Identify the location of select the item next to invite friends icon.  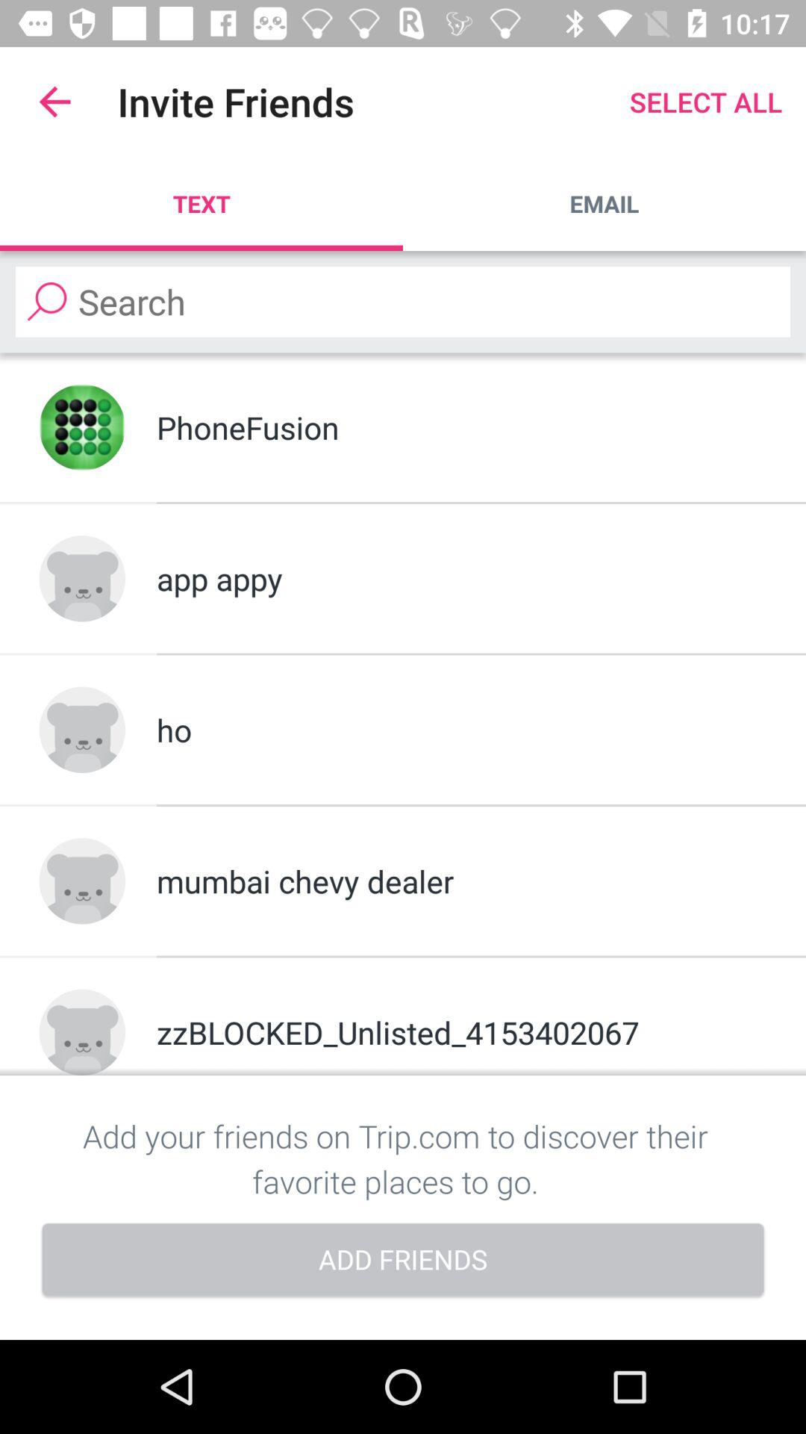
(54, 102).